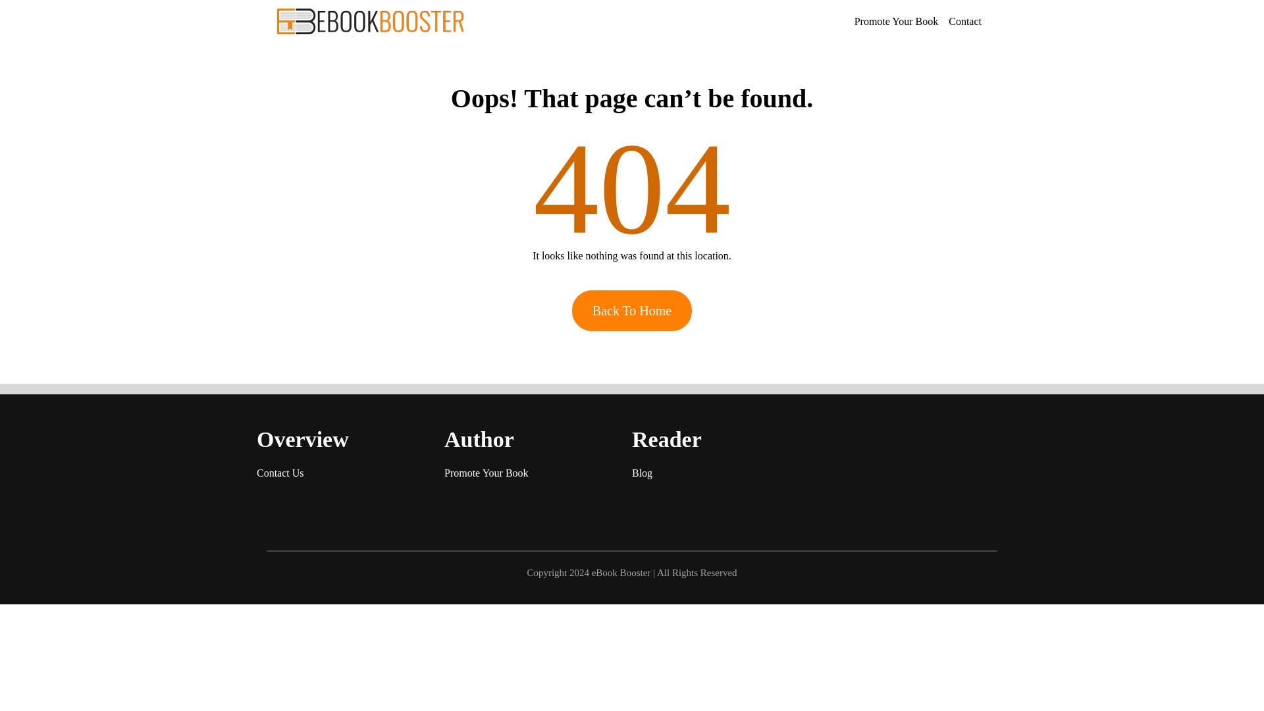  I want to click on Blog, so click(642, 473).